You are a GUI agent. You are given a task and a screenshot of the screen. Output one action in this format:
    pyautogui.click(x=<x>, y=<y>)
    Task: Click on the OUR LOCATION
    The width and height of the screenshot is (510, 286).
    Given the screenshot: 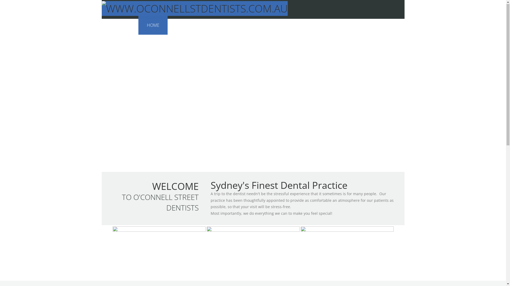 What is the action you would take?
    pyautogui.click(x=339, y=25)
    